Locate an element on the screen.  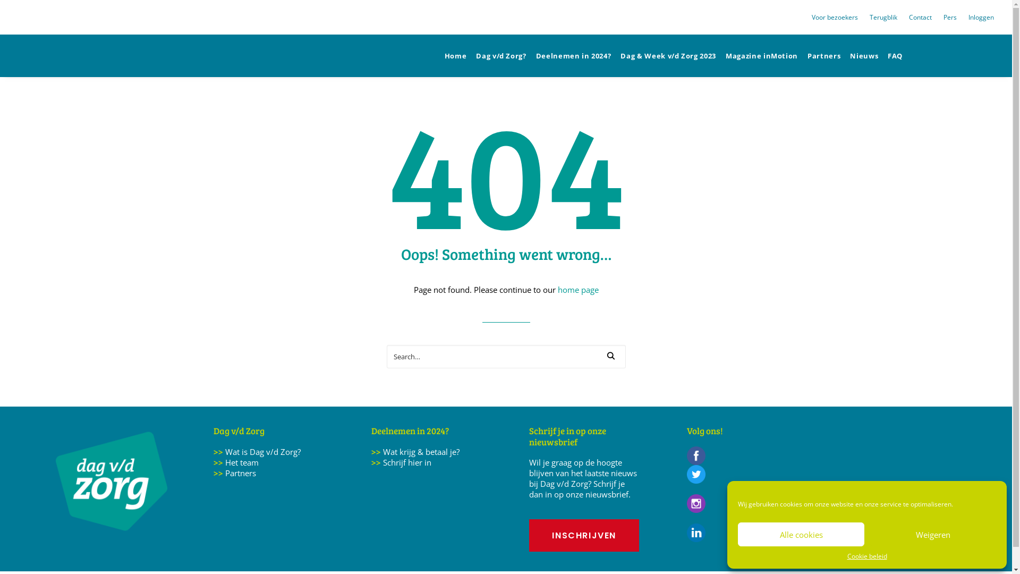
Nieuws is located at coordinates (864, 56).